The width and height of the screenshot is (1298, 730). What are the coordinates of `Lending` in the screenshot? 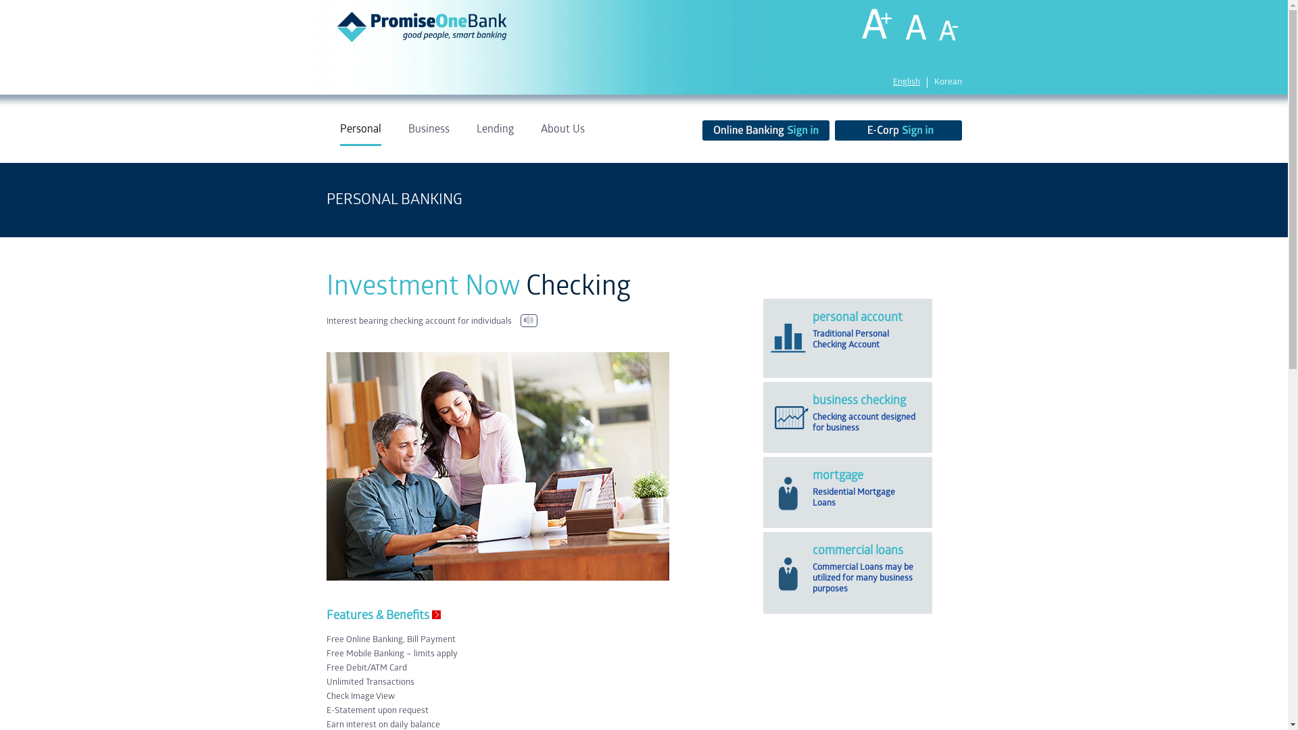 It's located at (495, 135).